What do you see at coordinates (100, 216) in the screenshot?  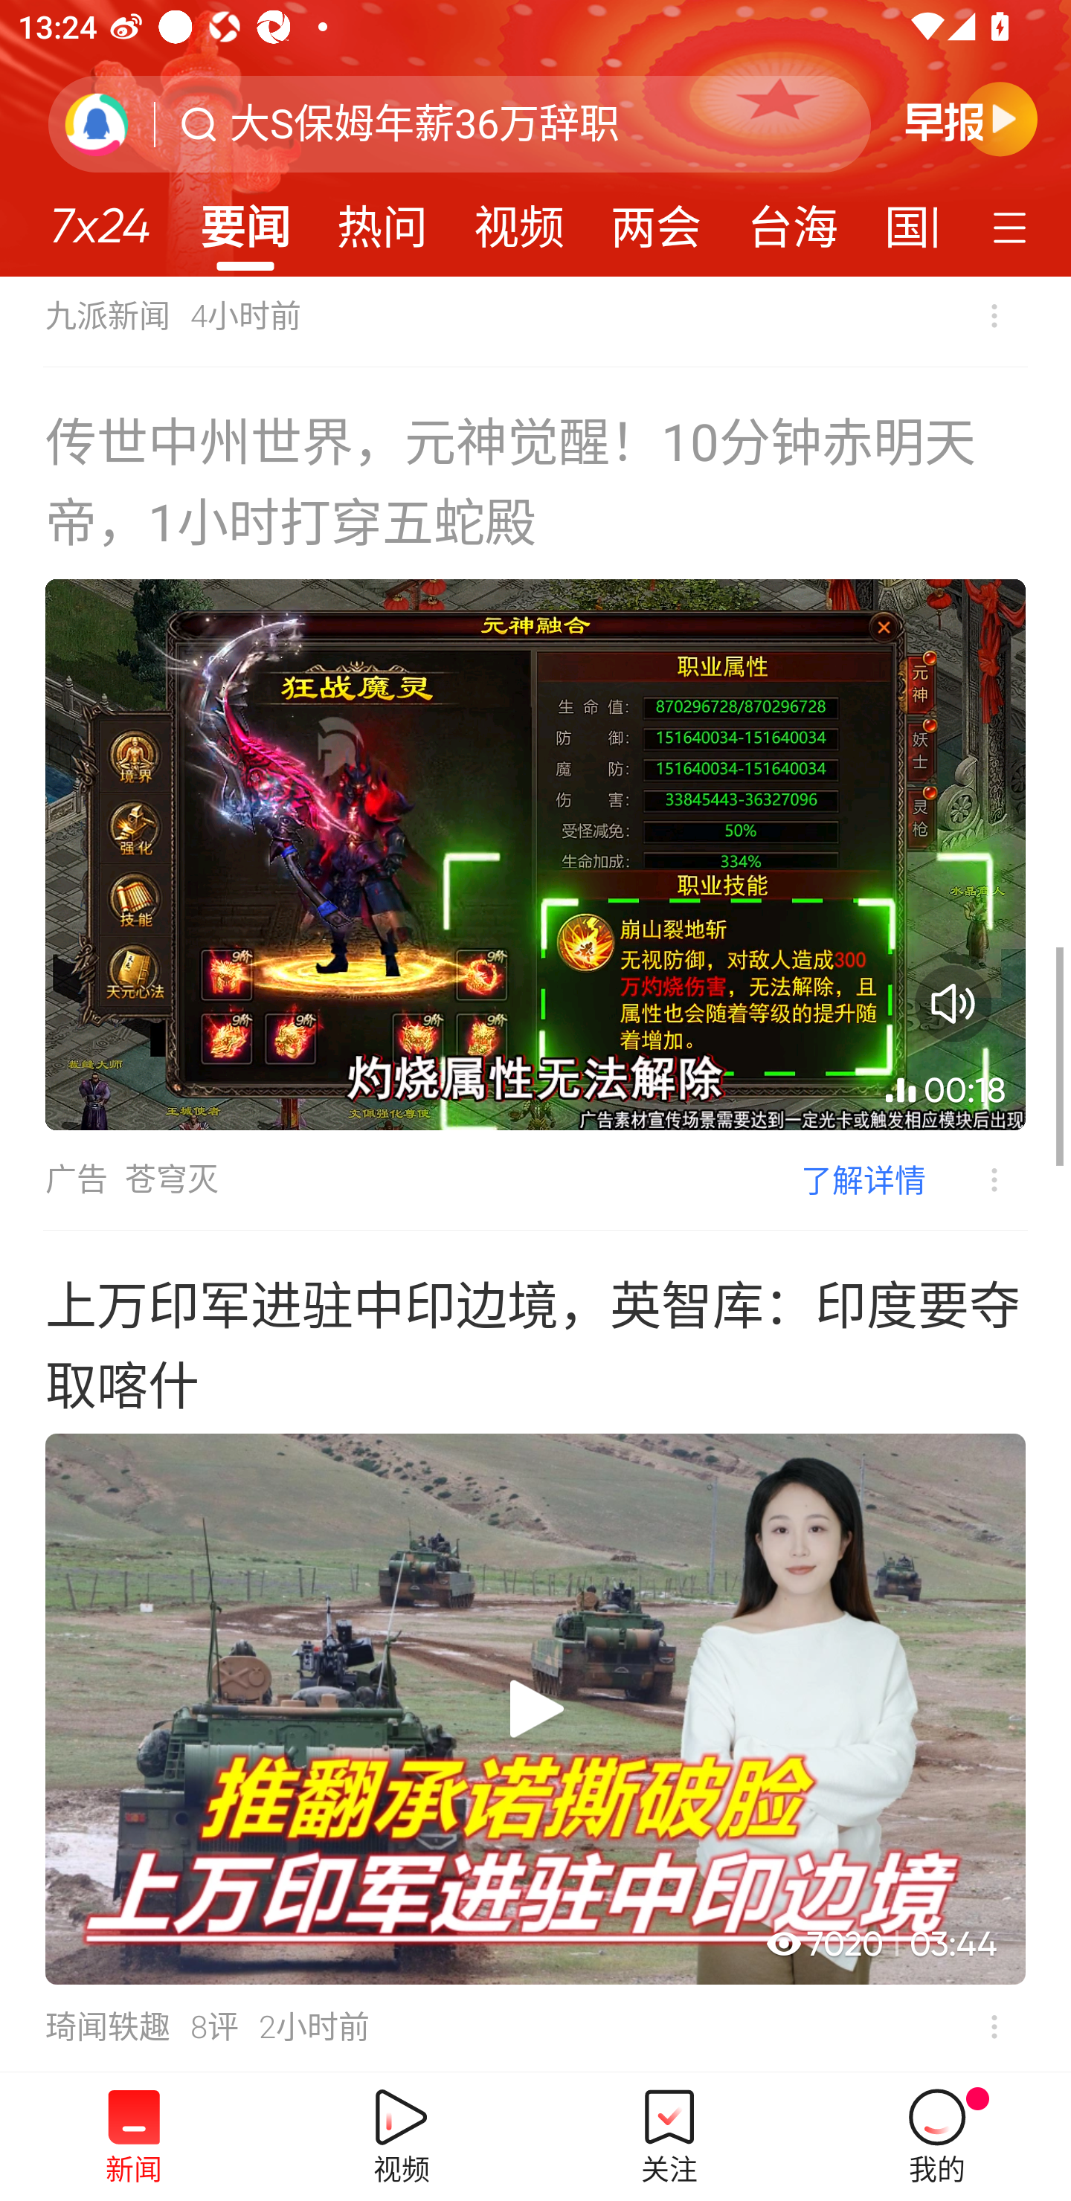 I see `7x24` at bounding box center [100, 216].